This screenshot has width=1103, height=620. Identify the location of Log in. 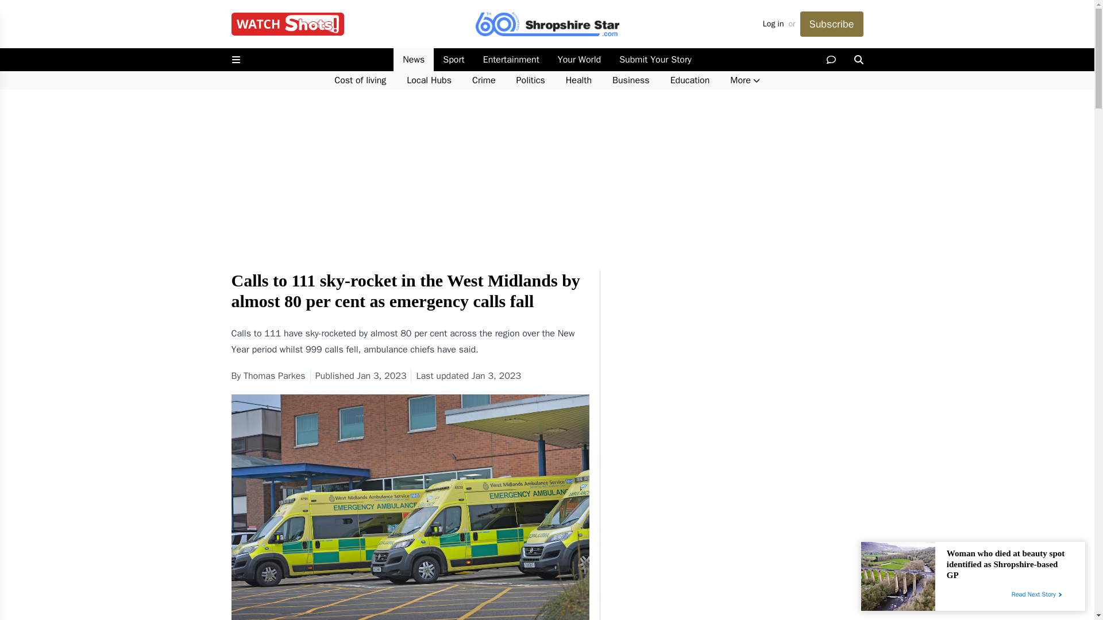
(773, 24).